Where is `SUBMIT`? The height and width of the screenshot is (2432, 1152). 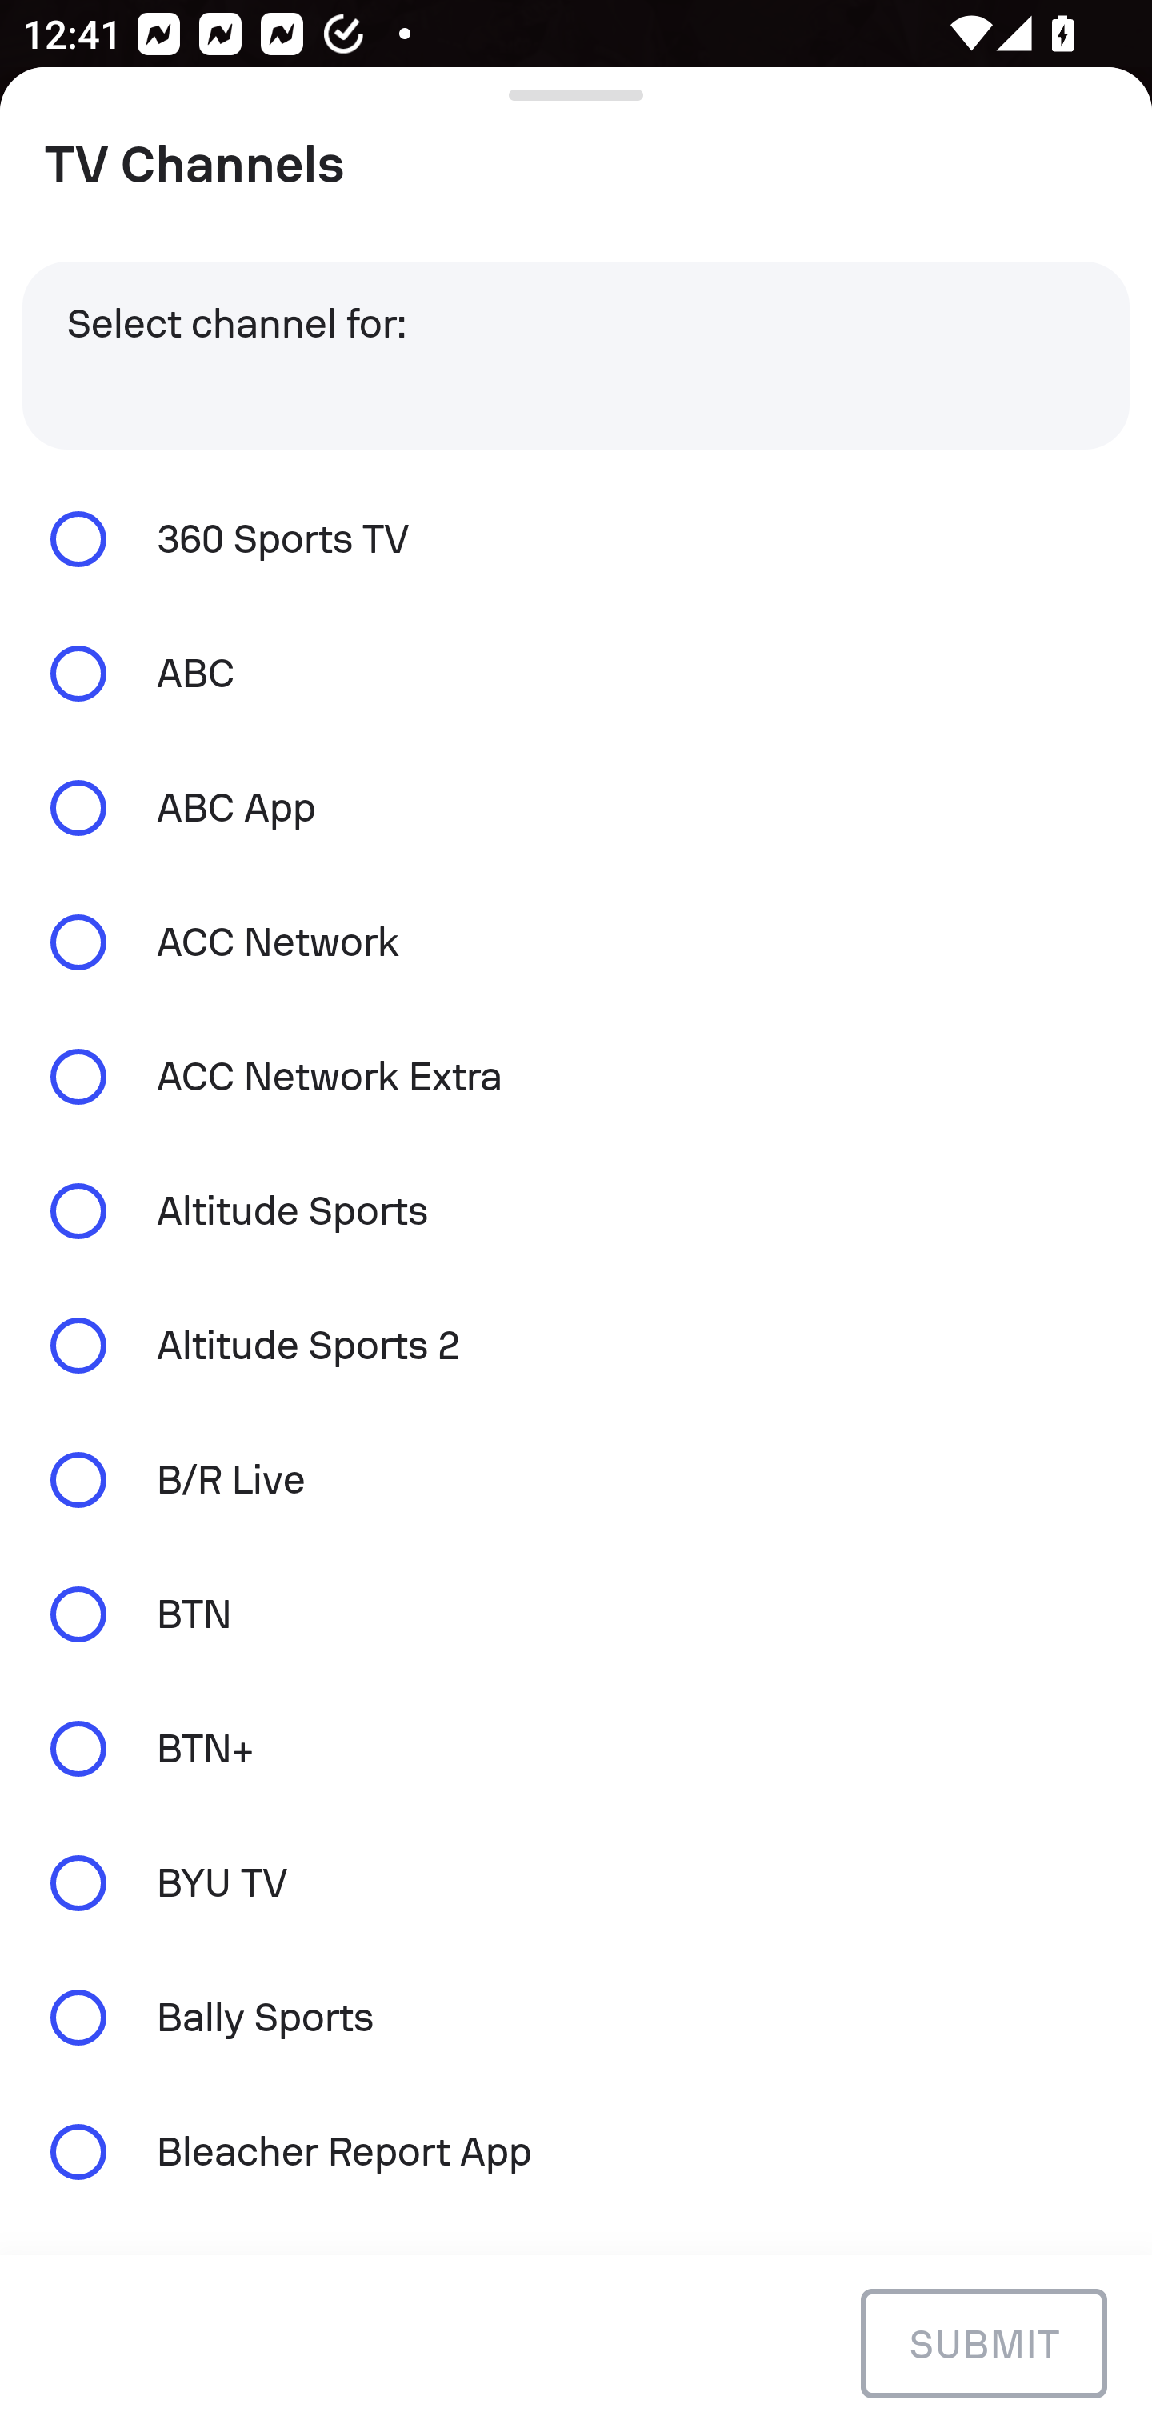 SUBMIT is located at coordinates (983, 2342).